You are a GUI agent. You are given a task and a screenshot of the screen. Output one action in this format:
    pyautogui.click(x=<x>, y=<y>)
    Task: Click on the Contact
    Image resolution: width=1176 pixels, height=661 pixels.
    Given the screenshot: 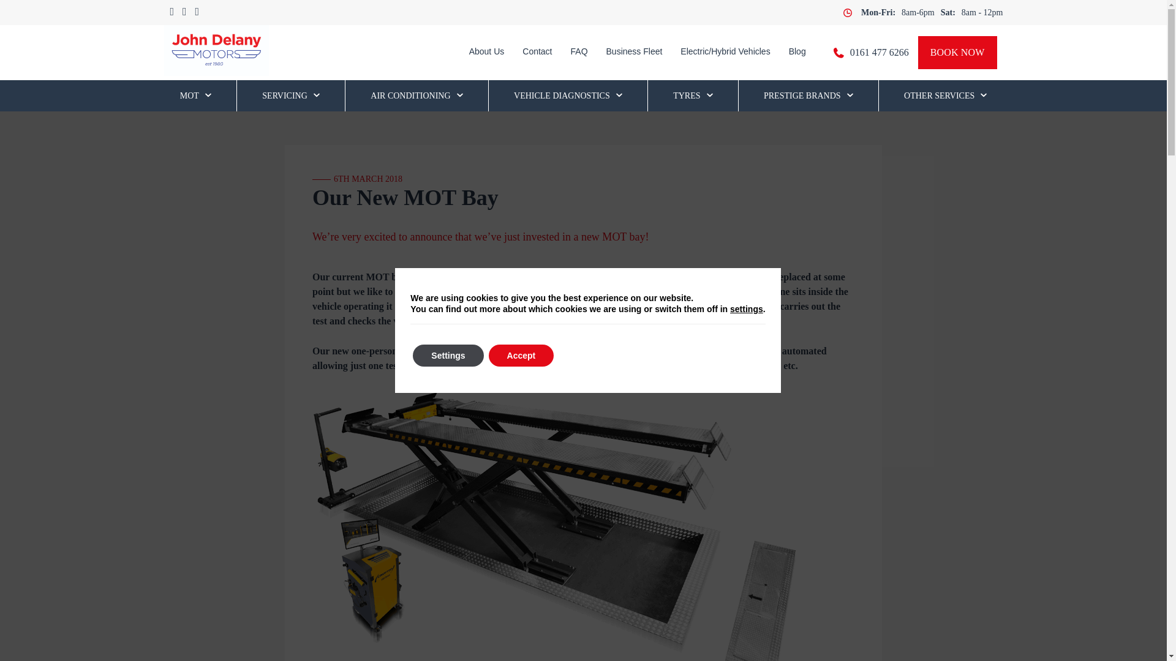 What is the action you would take?
    pyautogui.click(x=537, y=53)
    